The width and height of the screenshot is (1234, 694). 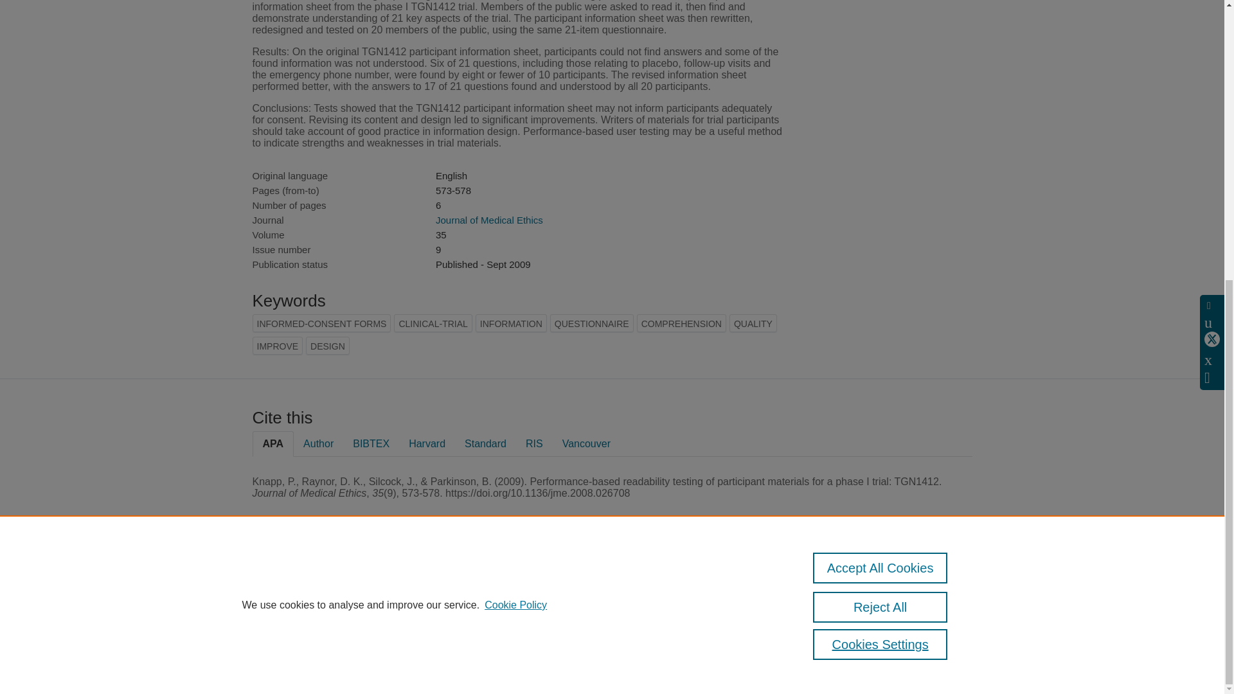 What do you see at coordinates (675, 627) in the screenshot?
I see `use of cookies` at bounding box center [675, 627].